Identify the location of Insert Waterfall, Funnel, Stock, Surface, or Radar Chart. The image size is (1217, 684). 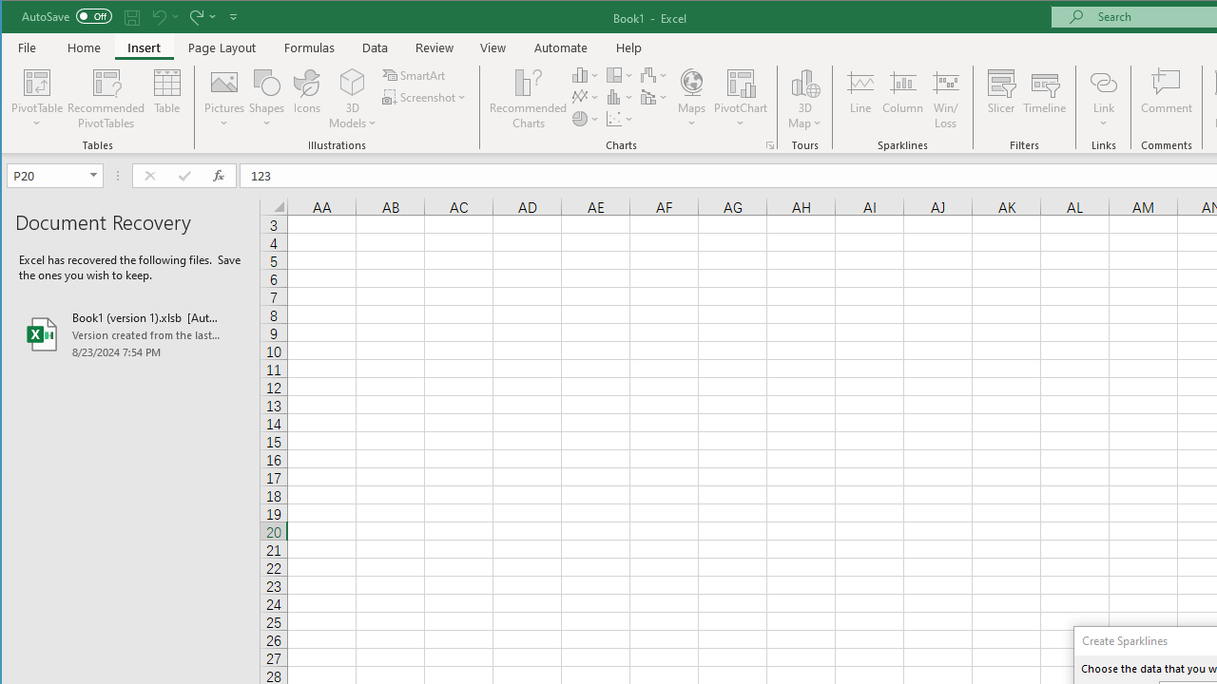
(654, 74).